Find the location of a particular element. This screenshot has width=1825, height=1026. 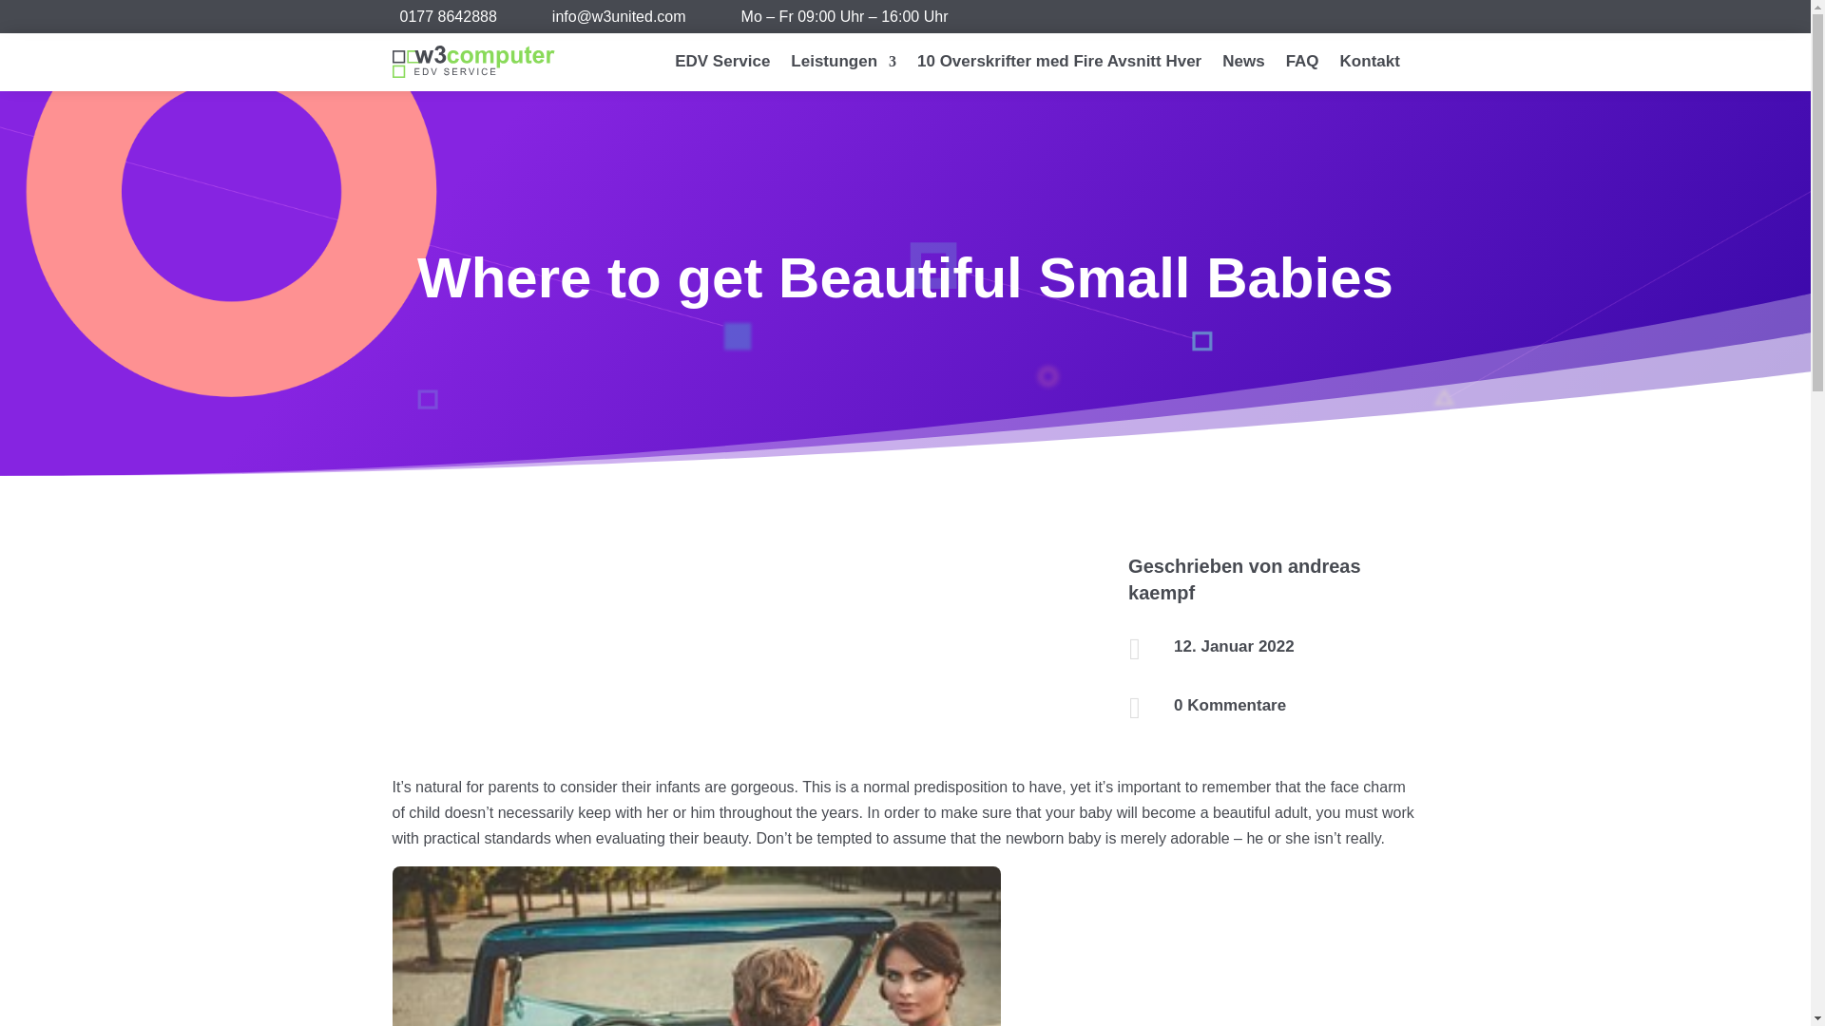

Leistungen is located at coordinates (842, 65).